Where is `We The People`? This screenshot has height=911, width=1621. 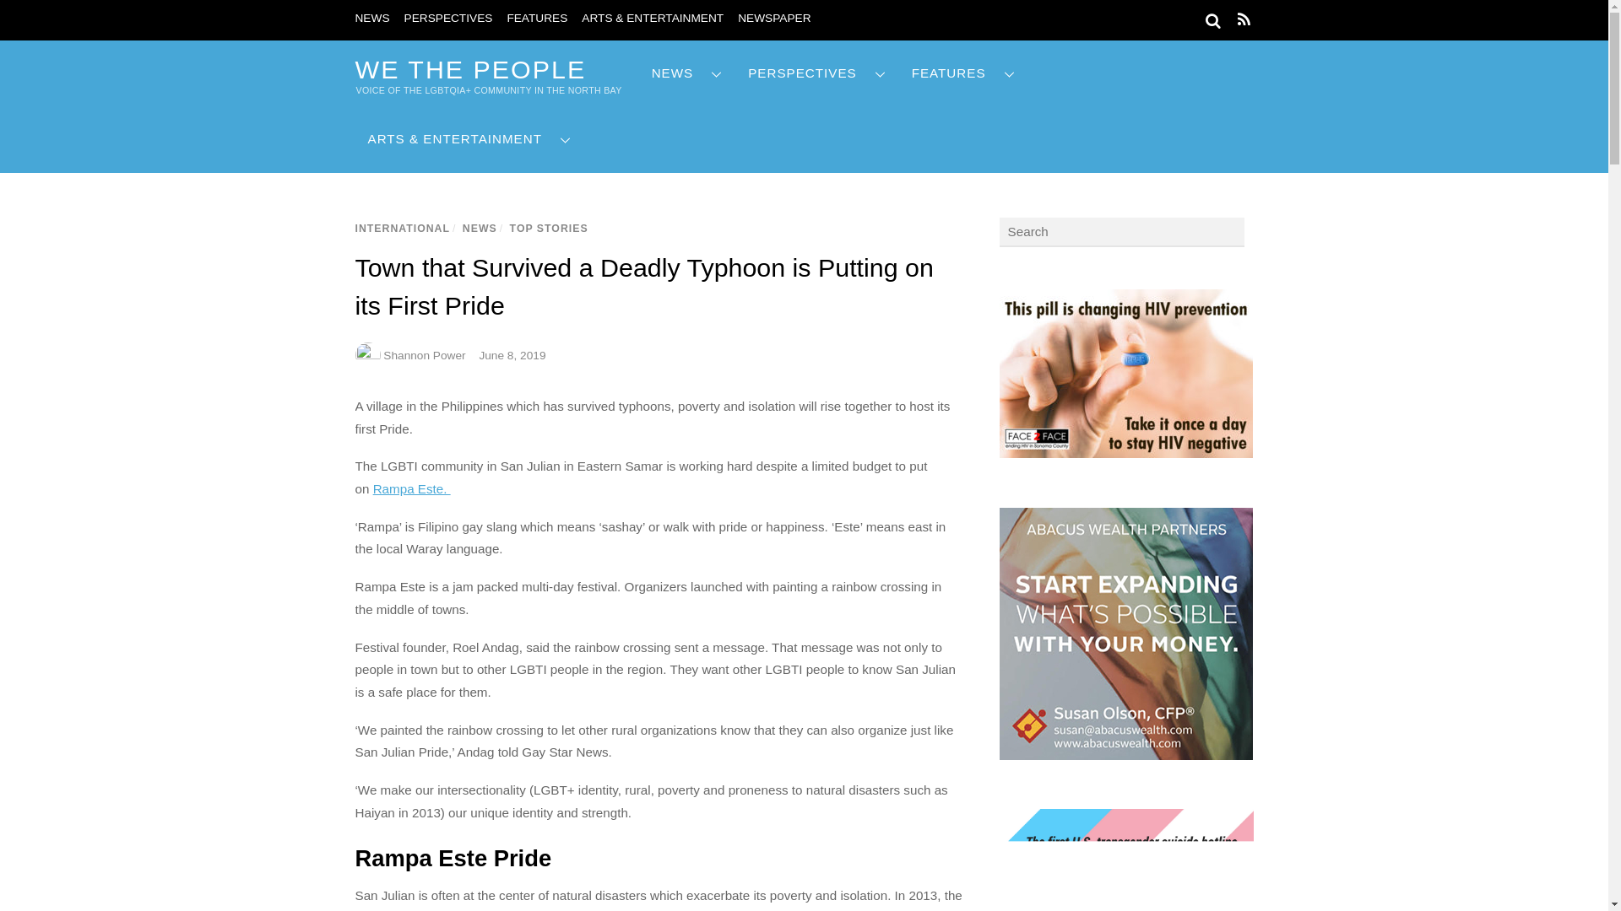
We The People is located at coordinates (469, 69).